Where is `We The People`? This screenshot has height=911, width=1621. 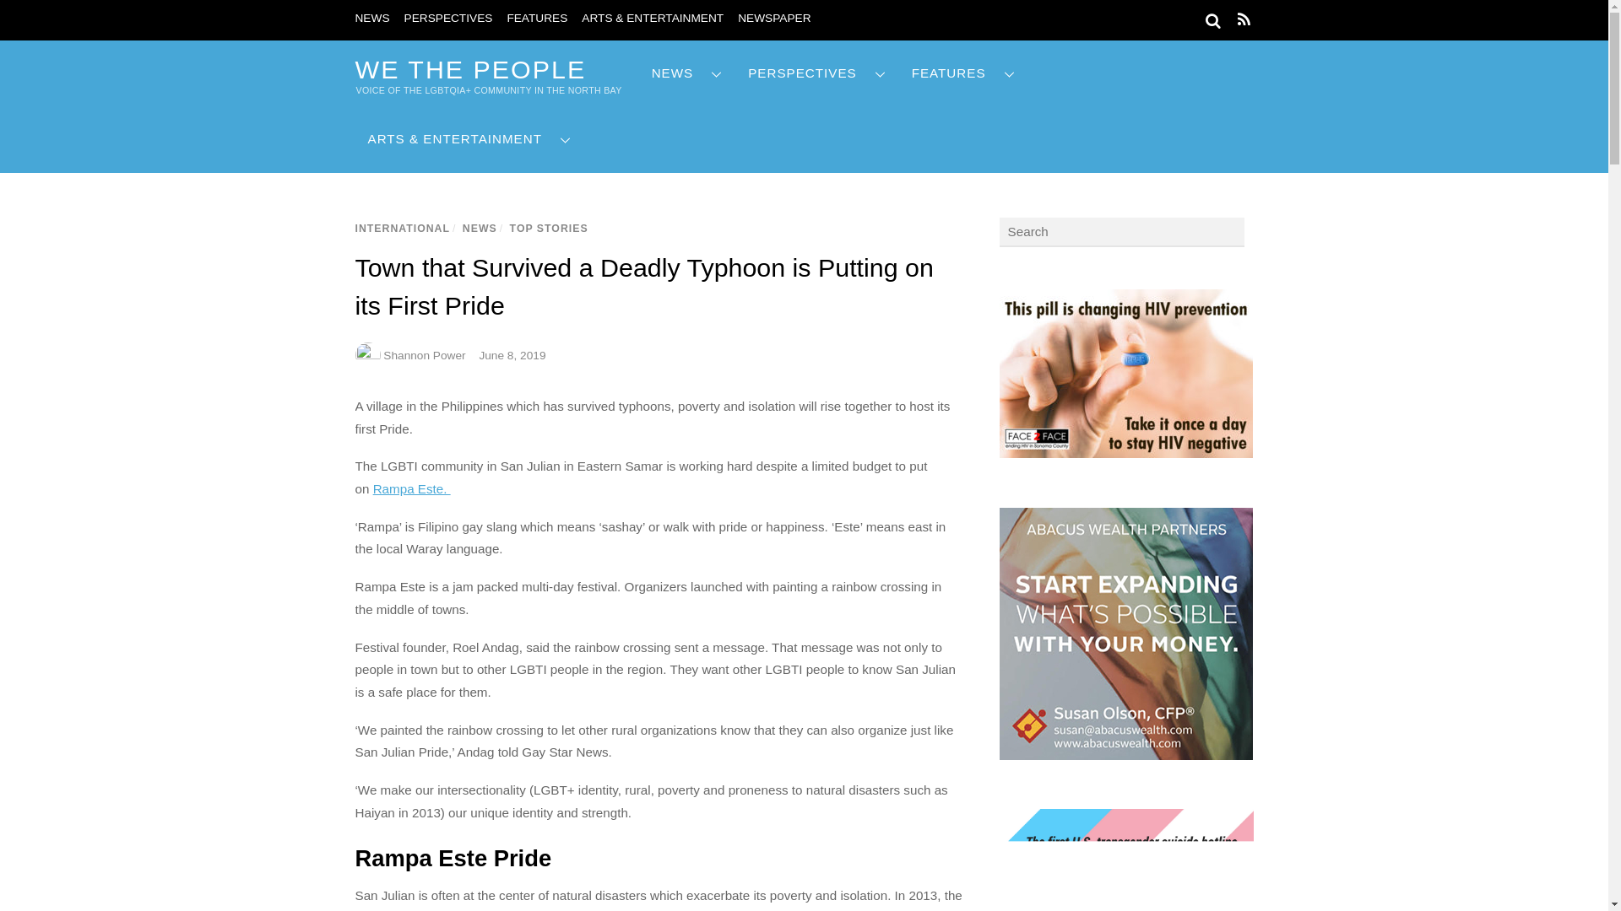
We The People is located at coordinates (469, 69).